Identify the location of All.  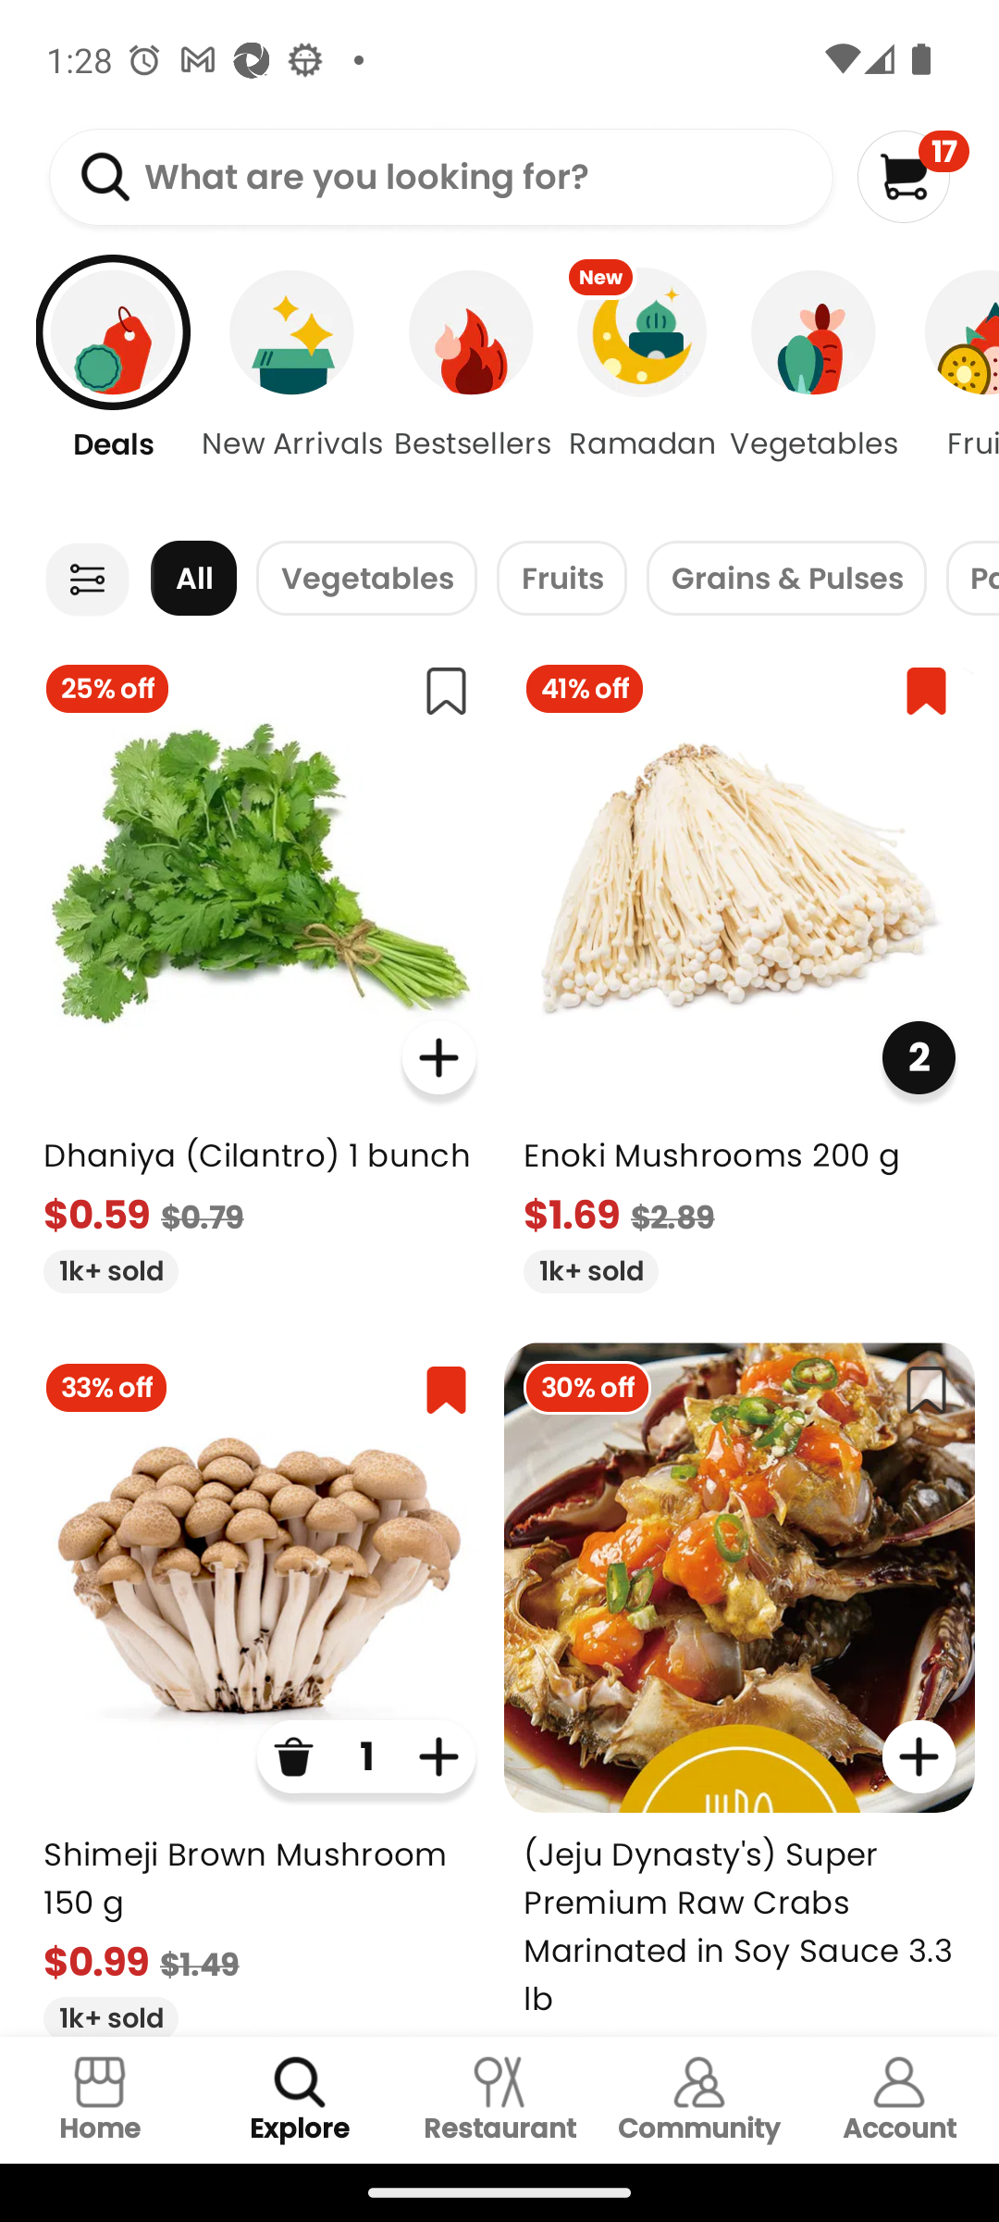
(193, 578).